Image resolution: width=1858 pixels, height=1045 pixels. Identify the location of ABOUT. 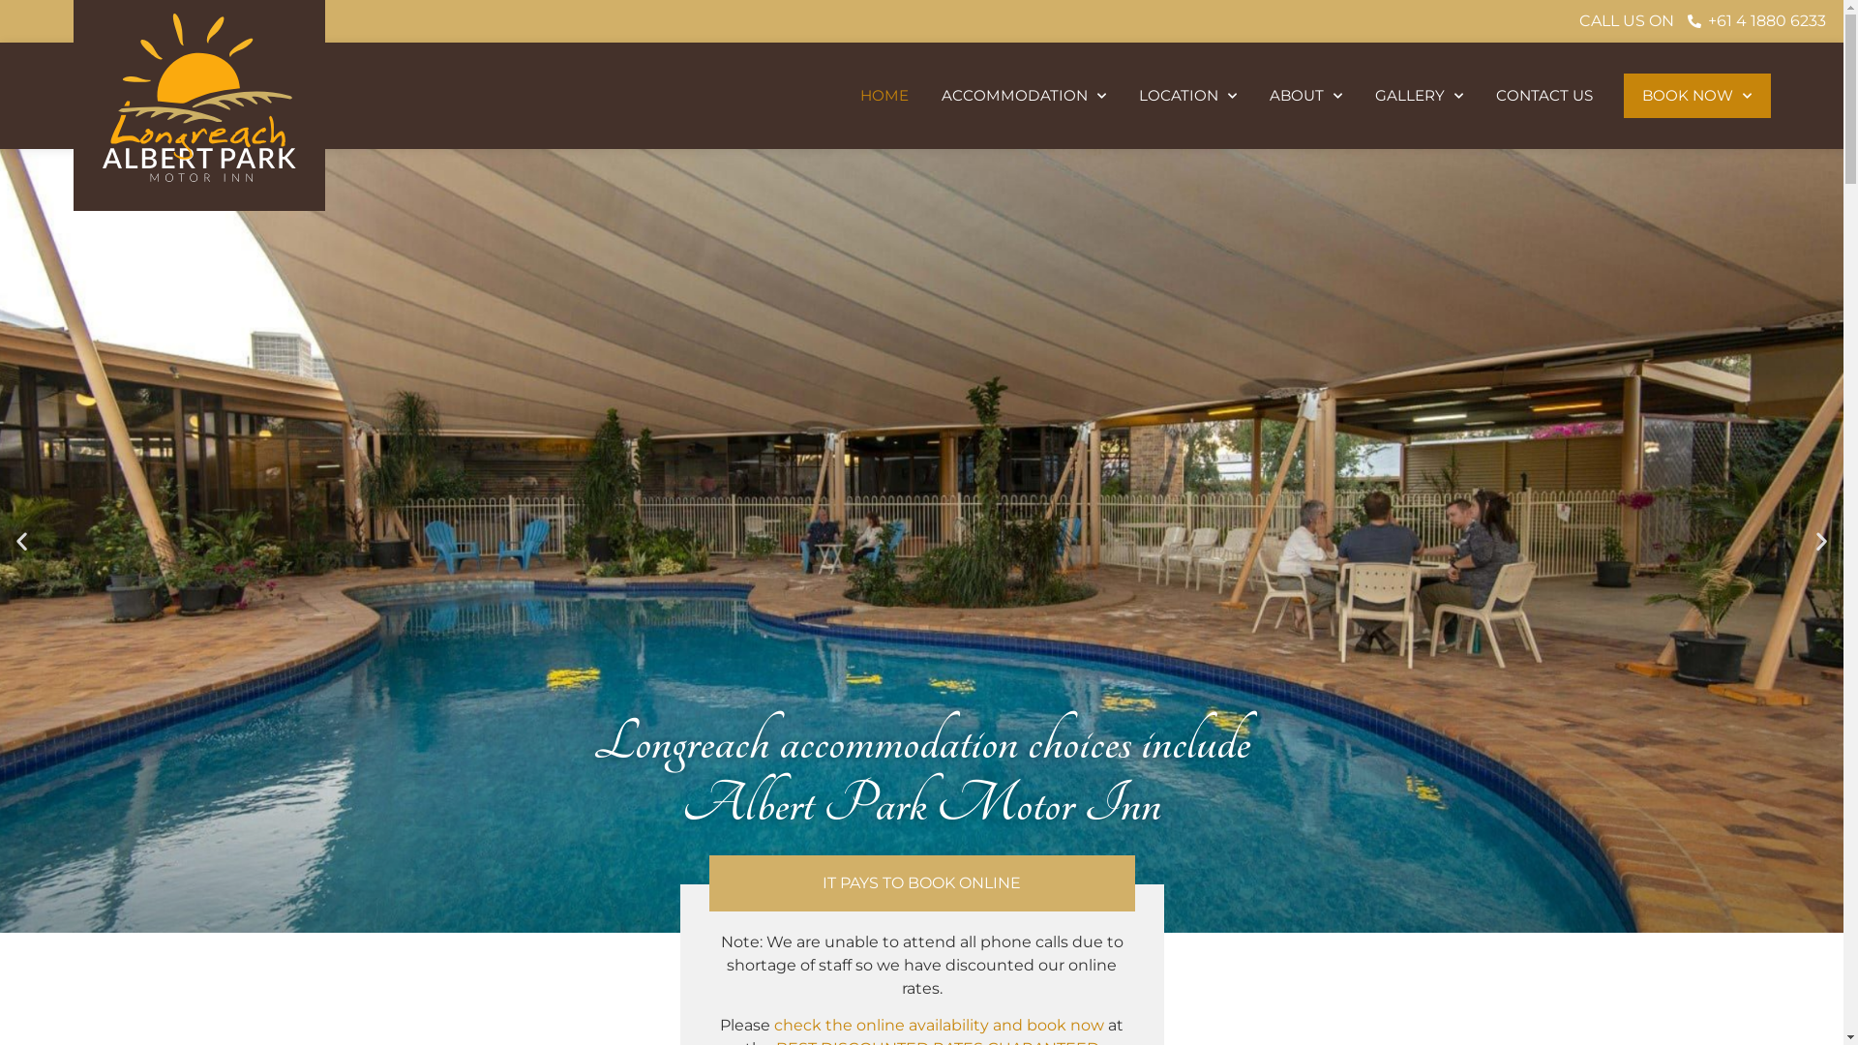
(1304, 96).